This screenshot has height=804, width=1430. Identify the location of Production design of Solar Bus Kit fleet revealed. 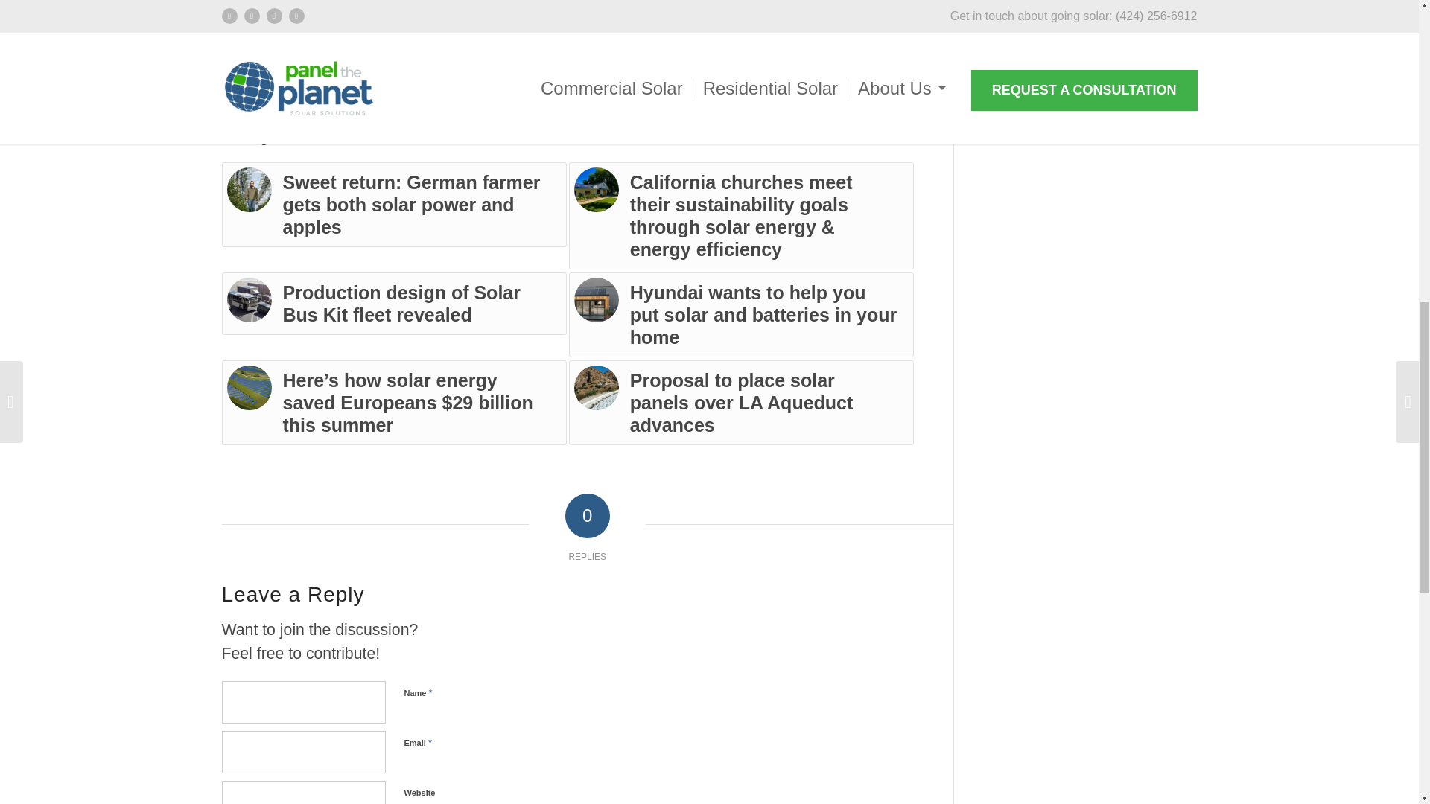
(393, 304).